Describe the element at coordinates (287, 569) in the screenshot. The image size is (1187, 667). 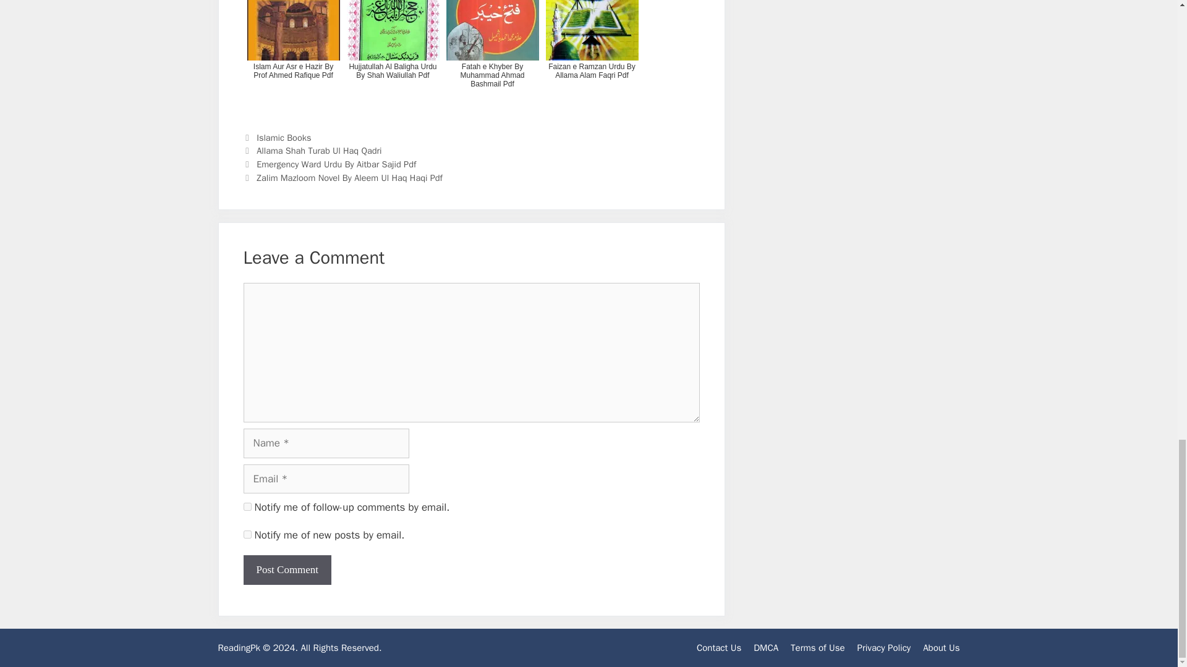
I see `Post Comment` at that location.